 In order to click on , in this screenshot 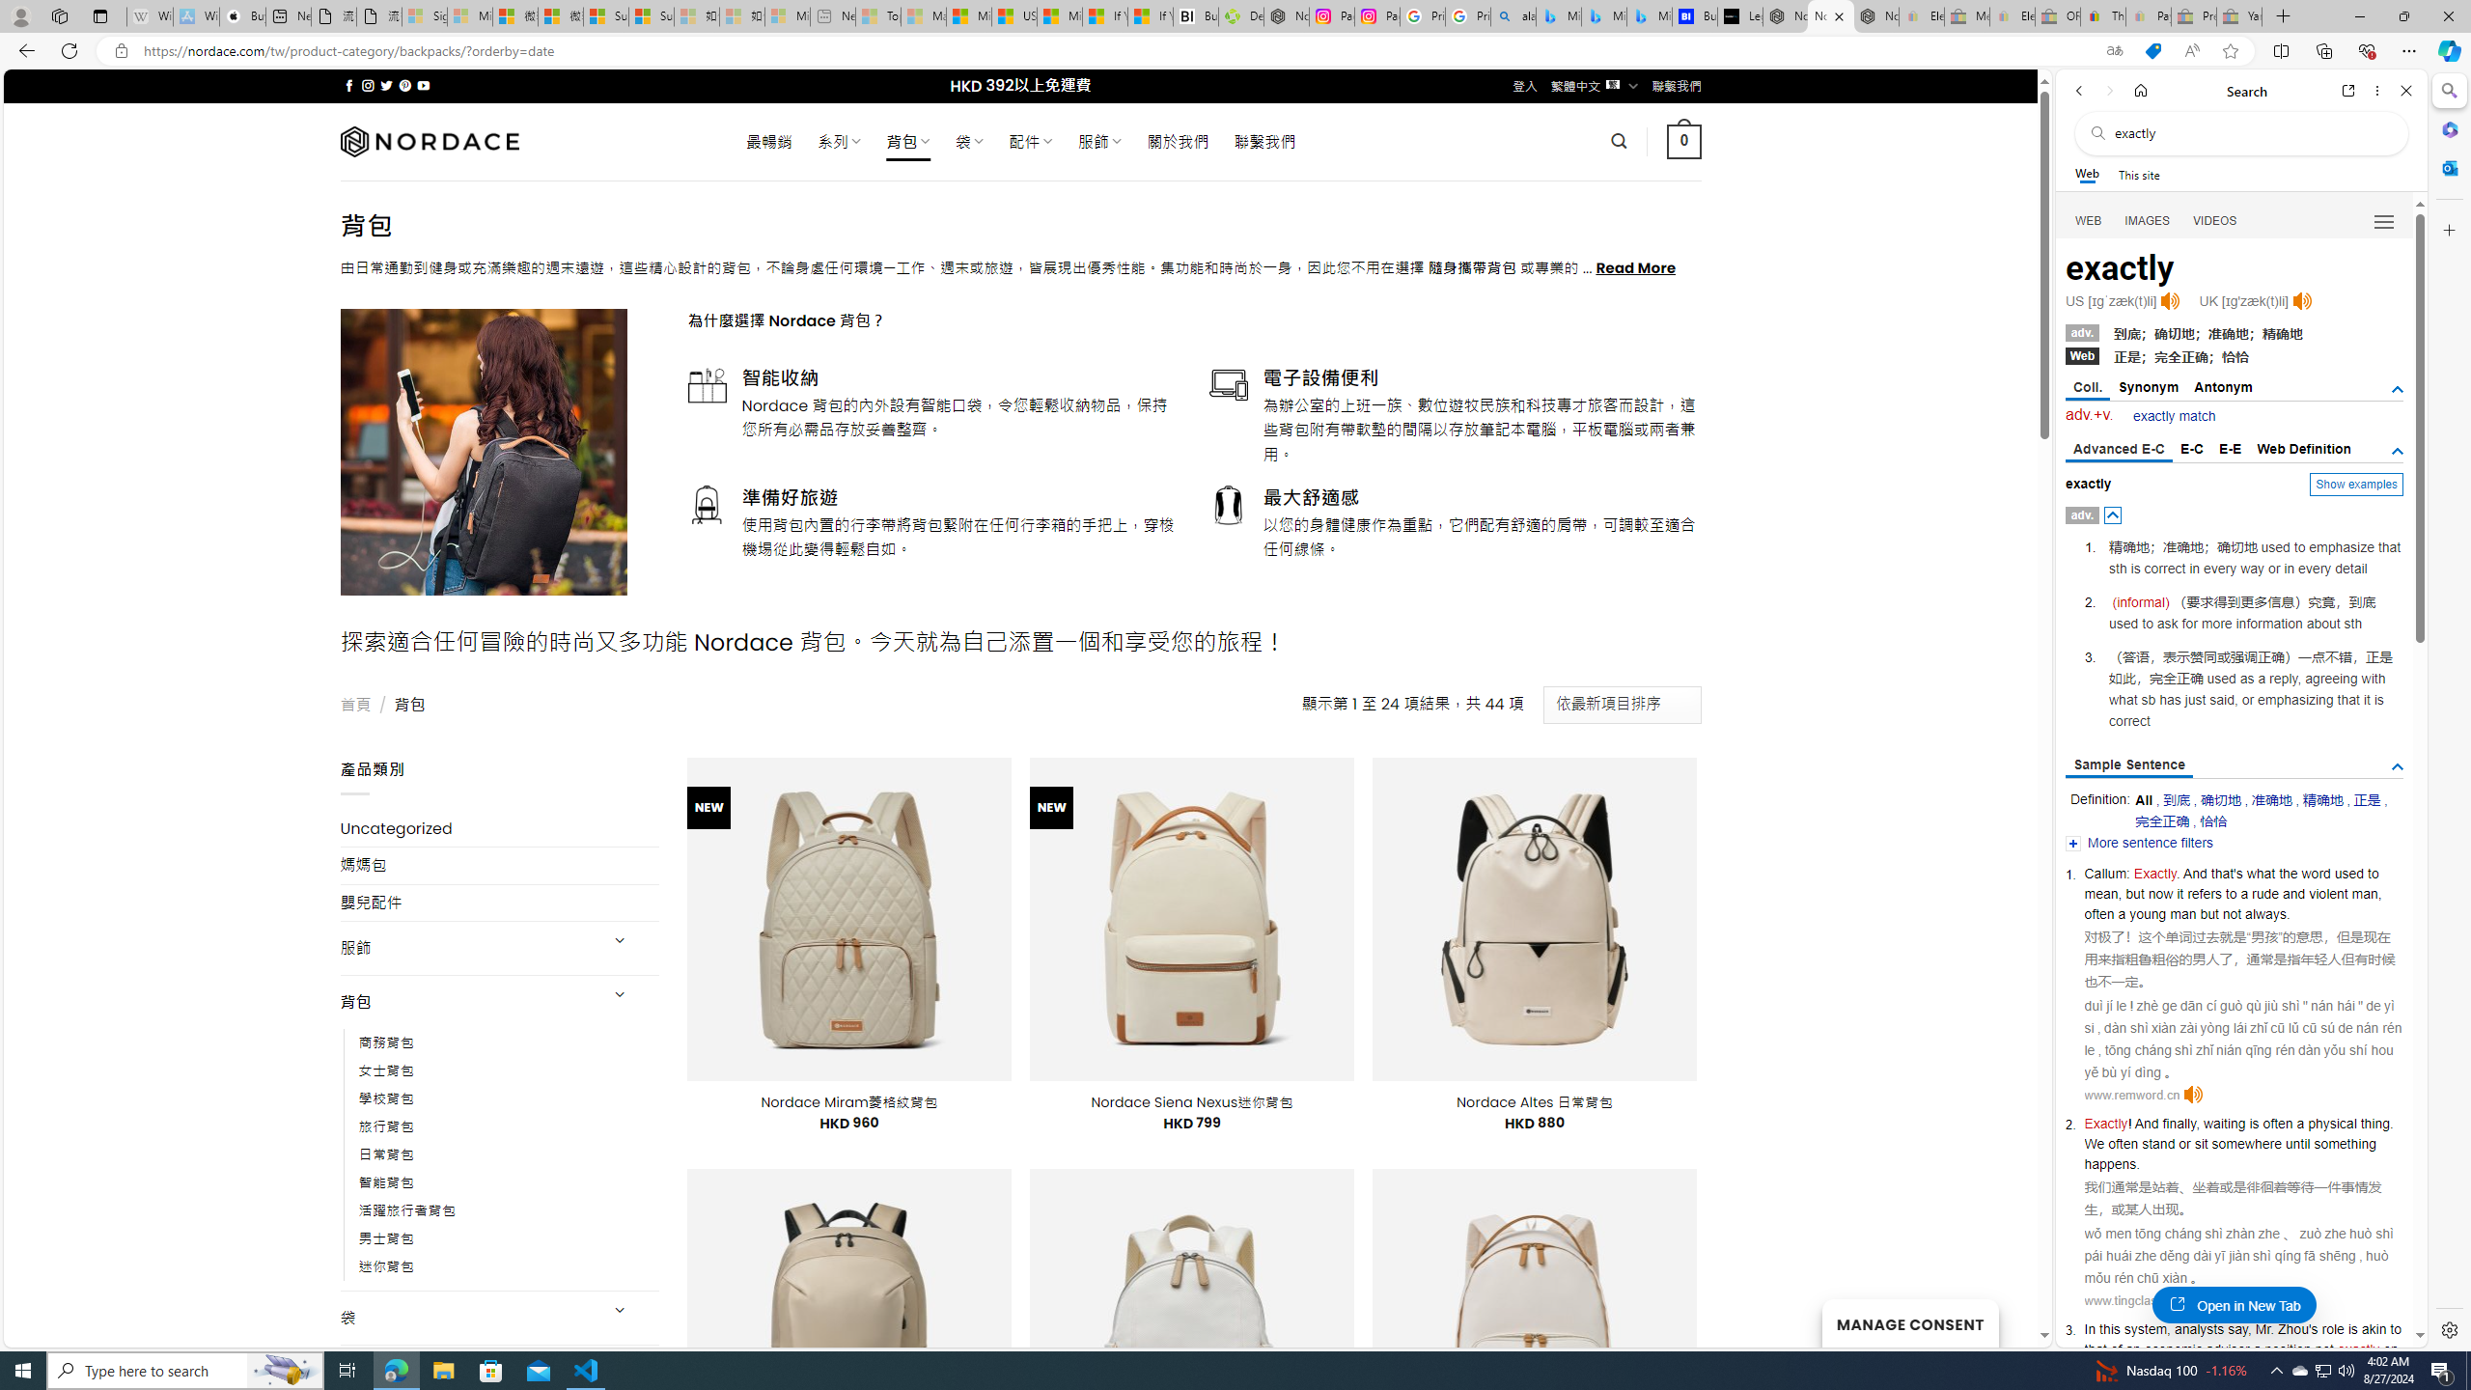, I will do `click(2249, 1329)`.